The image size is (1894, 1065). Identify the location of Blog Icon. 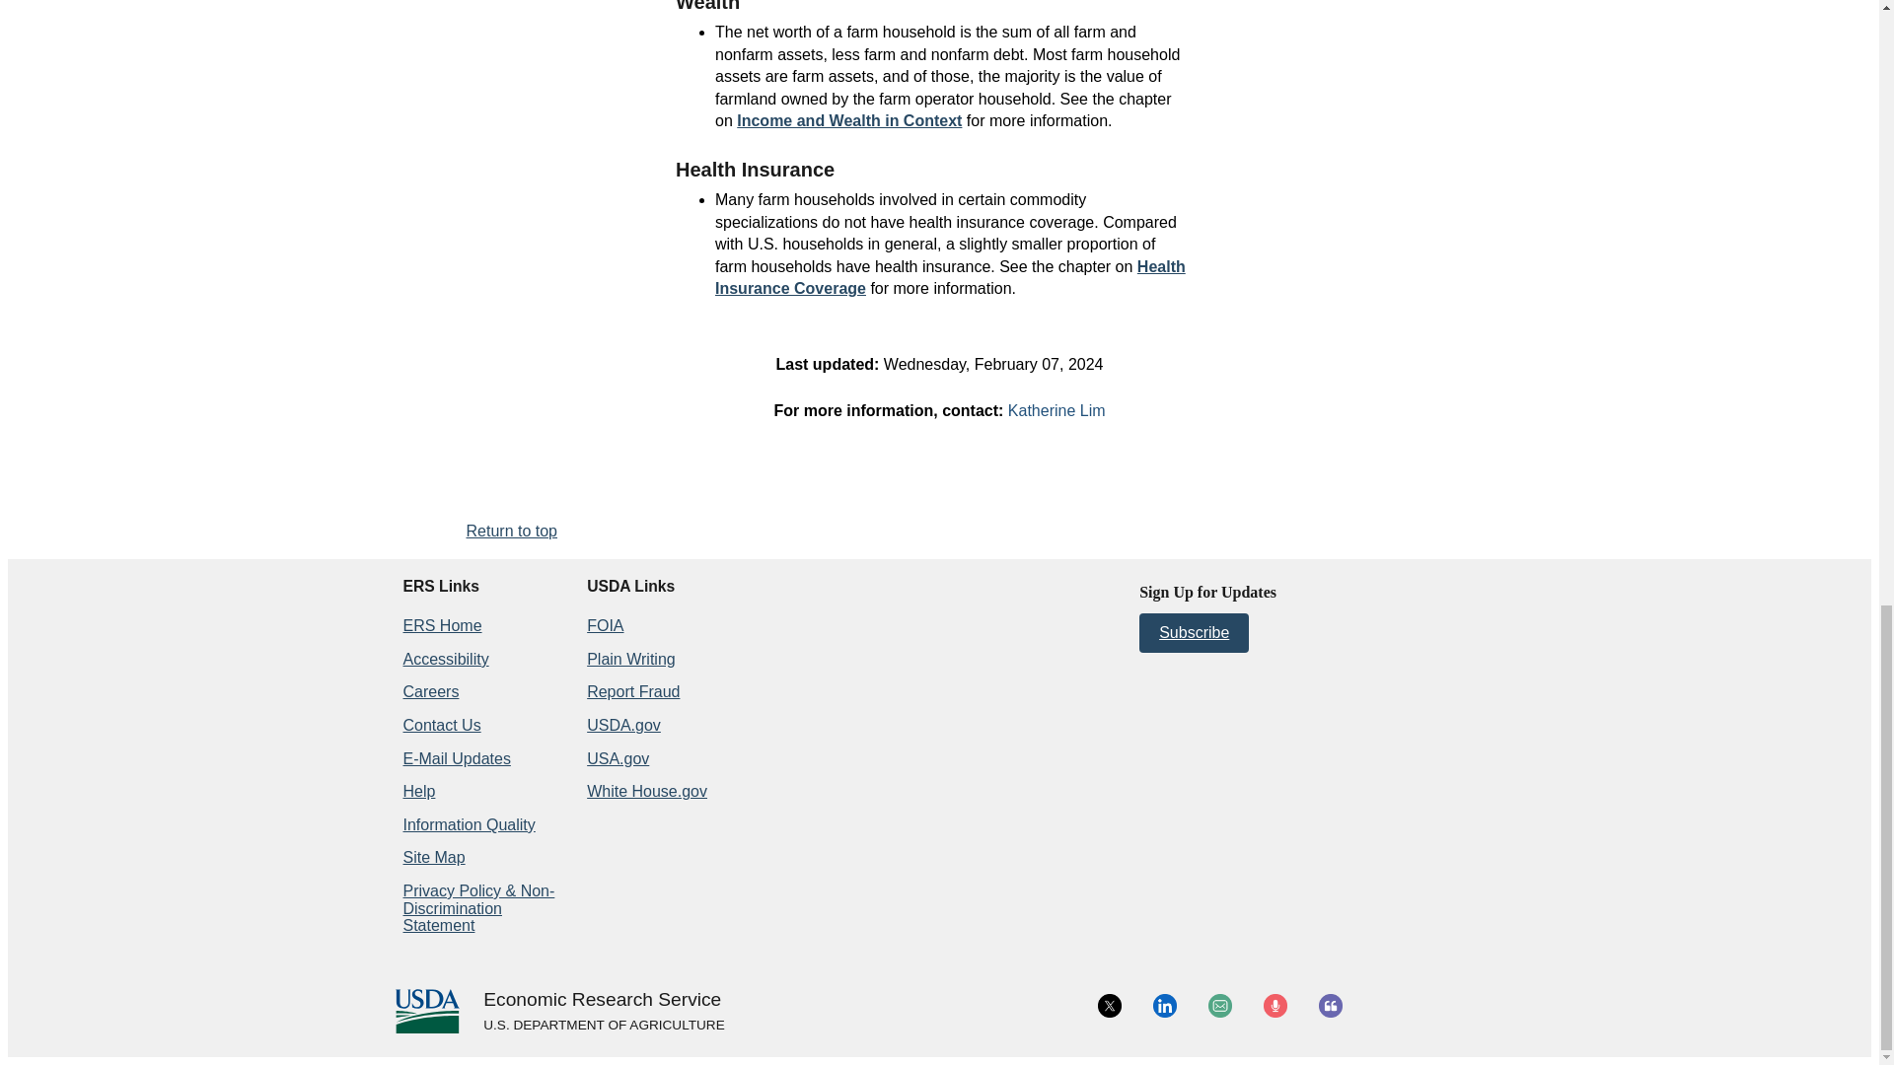
(1330, 1006).